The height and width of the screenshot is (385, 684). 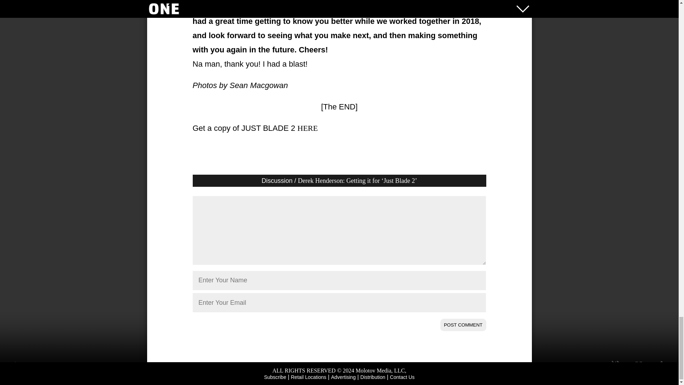 What do you see at coordinates (463, 325) in the screenshot?
I see `POST COMMENT` at bounding box center [463, 325].